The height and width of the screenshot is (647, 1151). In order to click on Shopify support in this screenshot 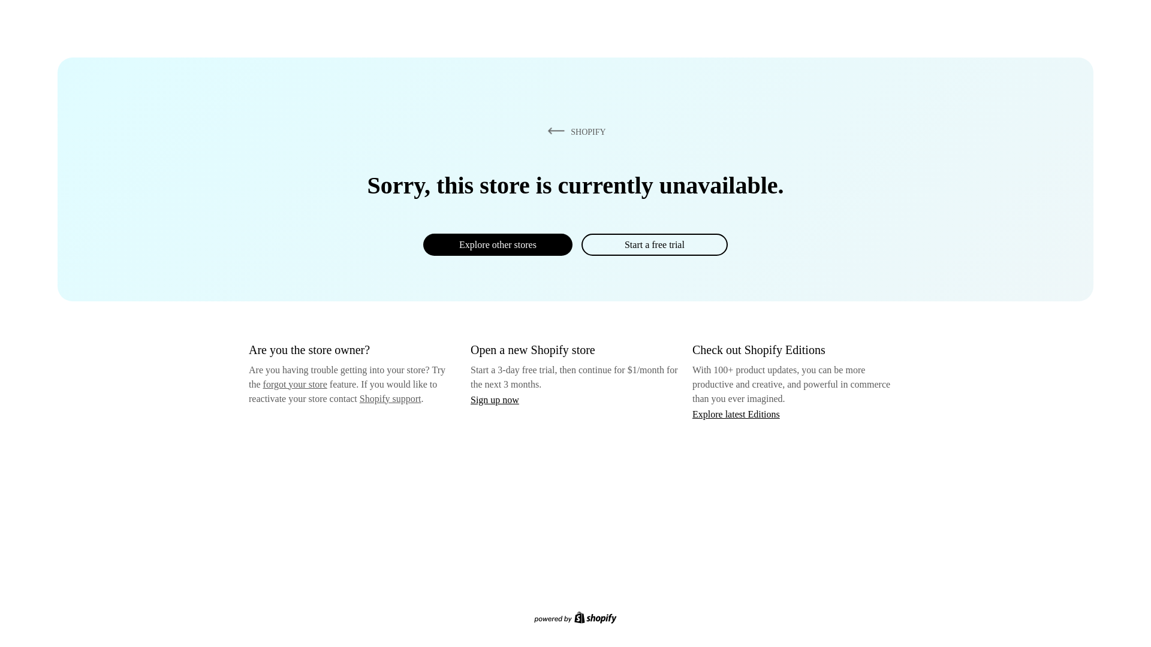, I will do `click(390, 398)`.